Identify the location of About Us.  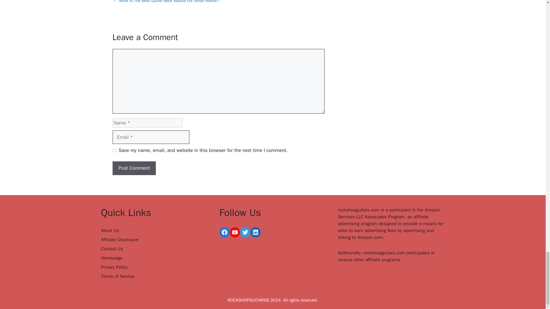
(109, 231).